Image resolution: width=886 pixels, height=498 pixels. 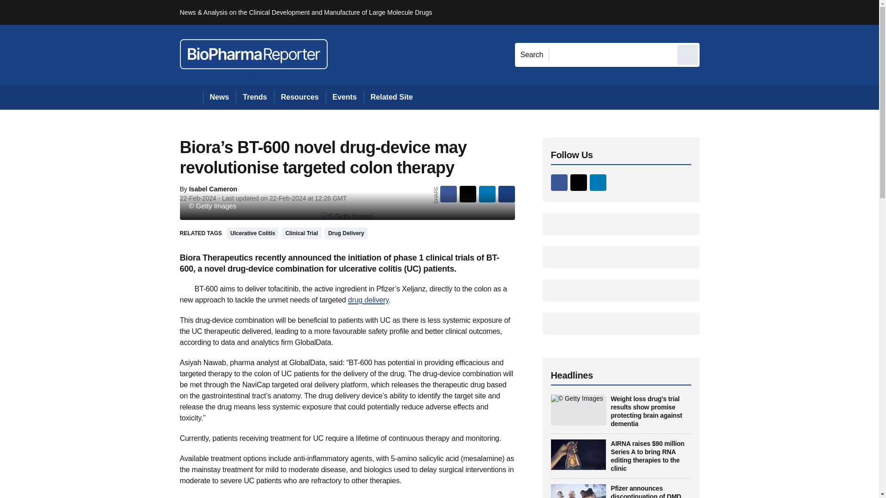 I want to click on BioPharmaReporter, so click(x=254, y=54).